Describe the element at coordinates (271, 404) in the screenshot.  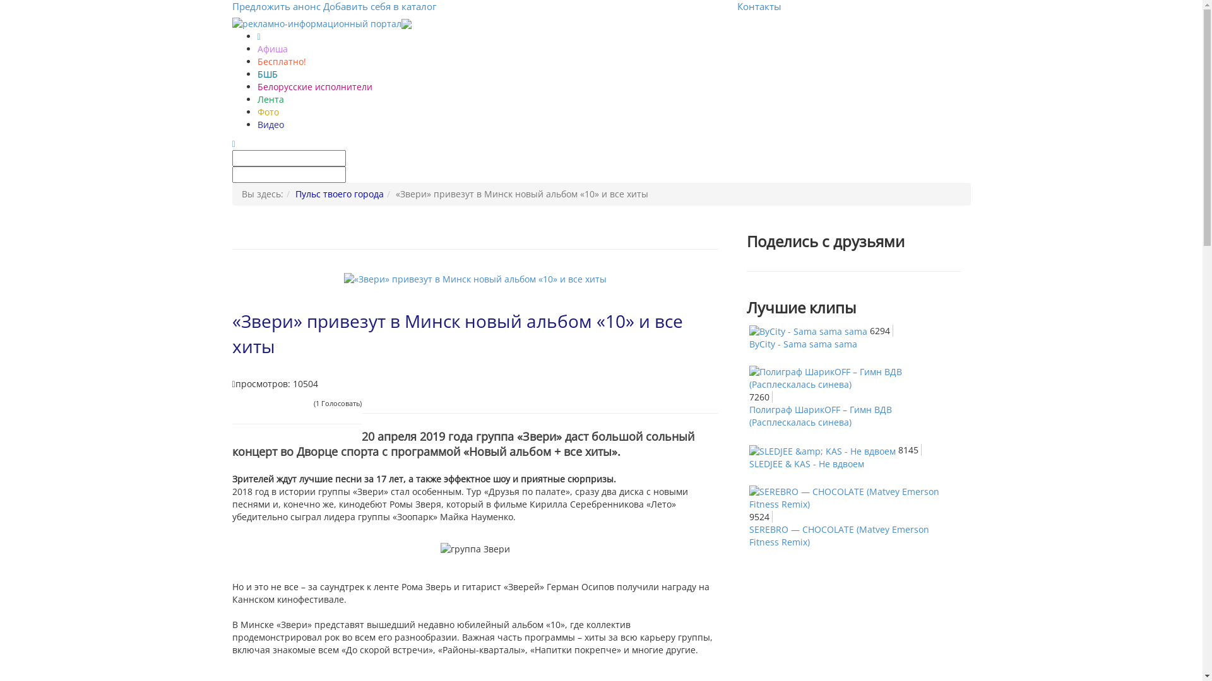
I see `5` at that location.